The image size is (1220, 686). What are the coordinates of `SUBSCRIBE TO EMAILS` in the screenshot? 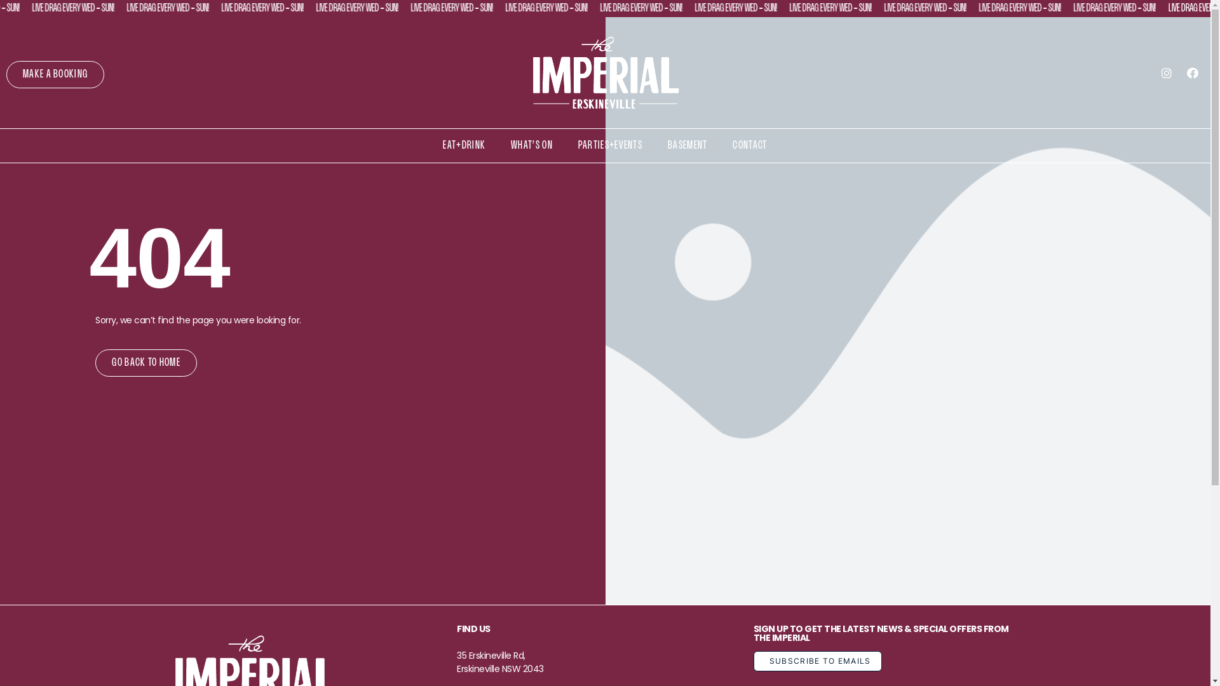 It's located at (818, 661).